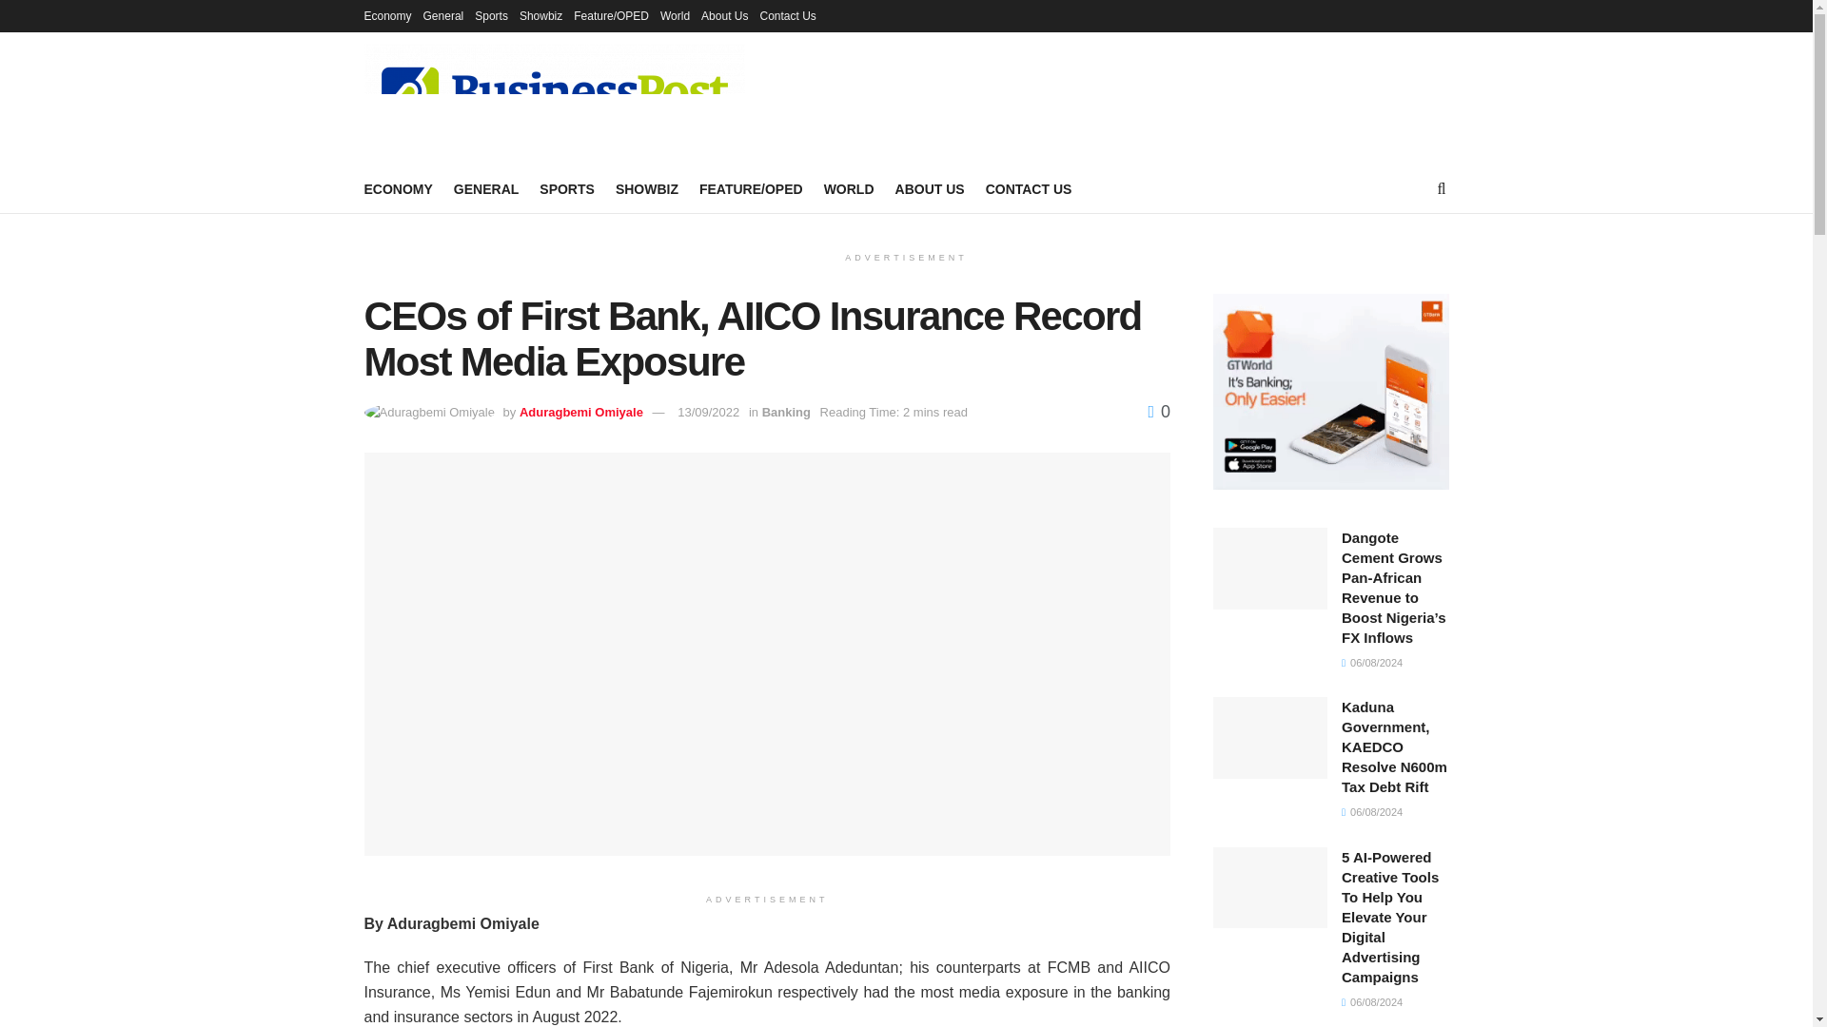 The width and height of the screenshot is (1827, 1027). Describe the element at coordinates (724, 15) in the screenshot. I see `About Us` at that location.